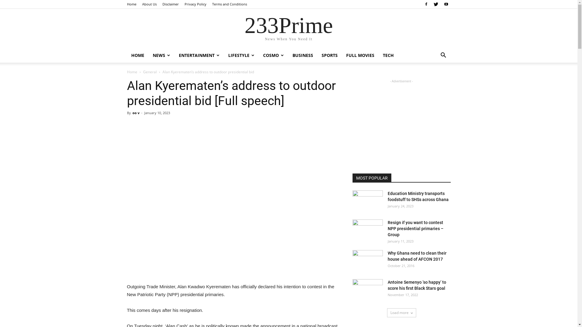  I want to click on oo v, so click(136, 113).